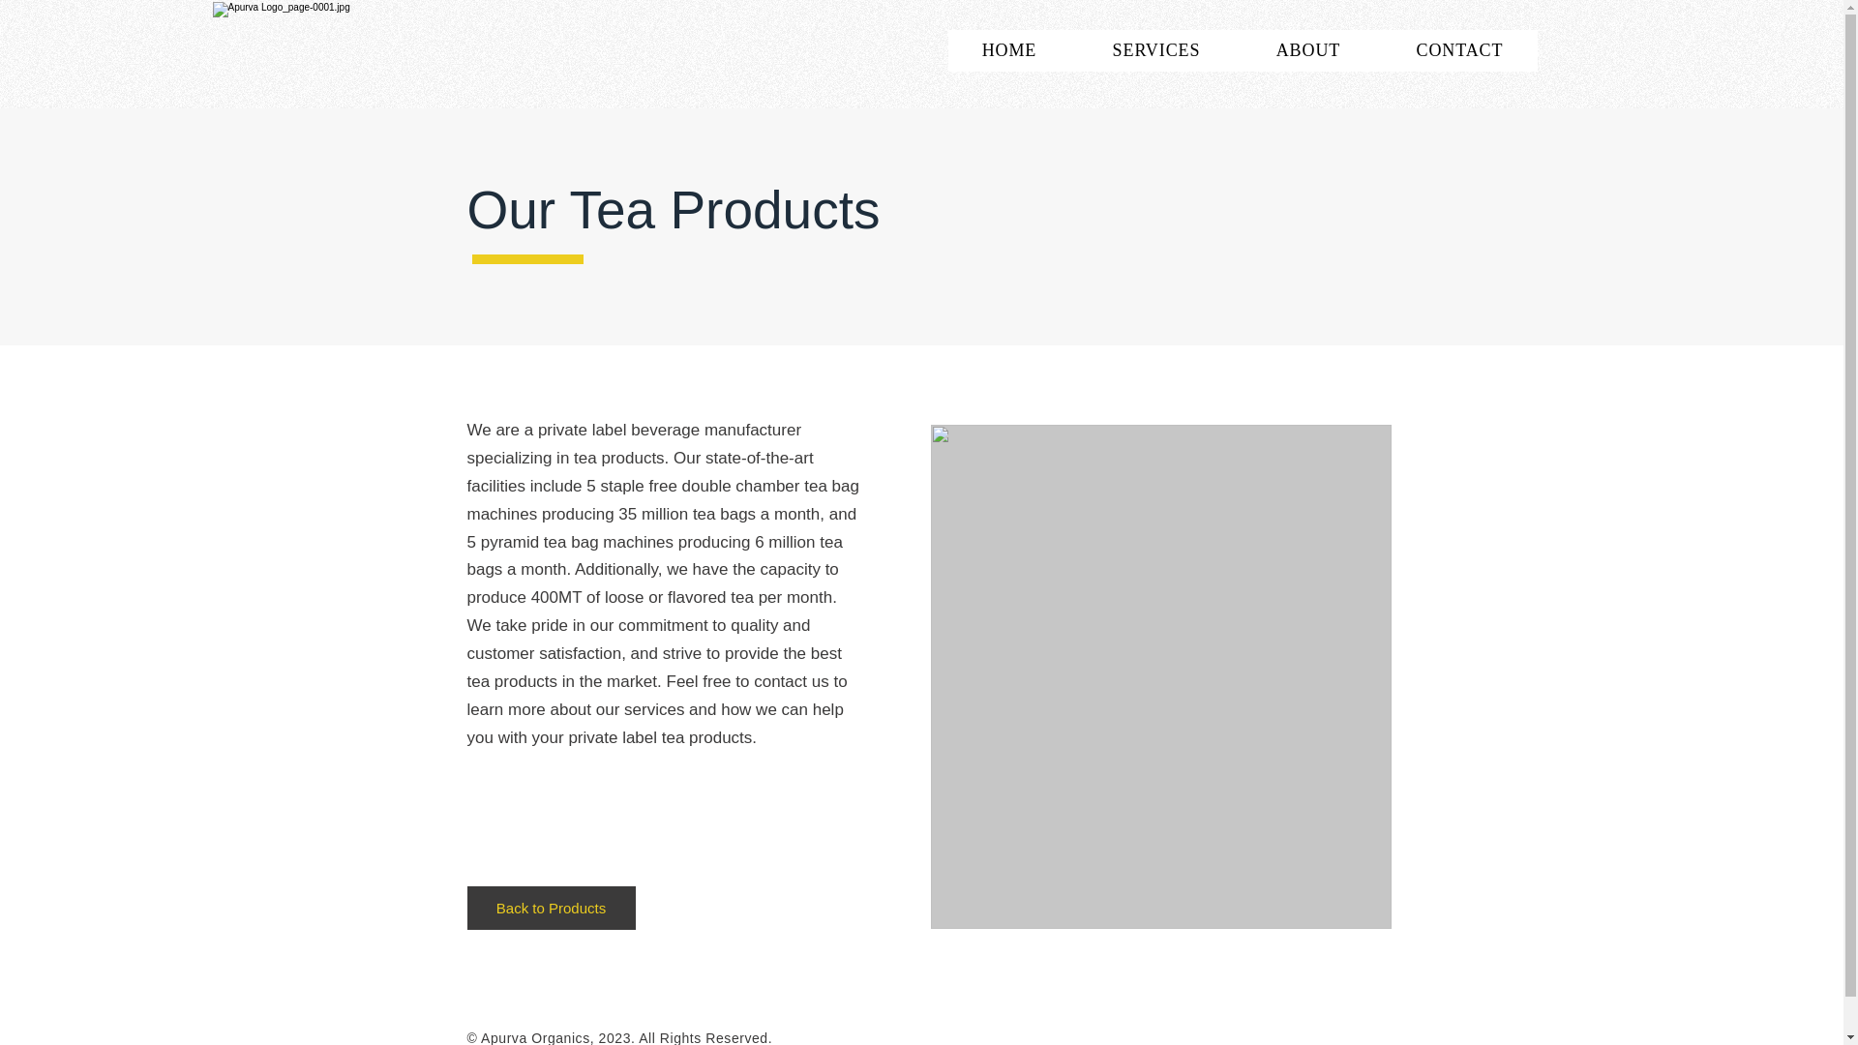  Describe the element at coordinates (1459, 50) in the screenshot. I see `CONTACT` at that location.